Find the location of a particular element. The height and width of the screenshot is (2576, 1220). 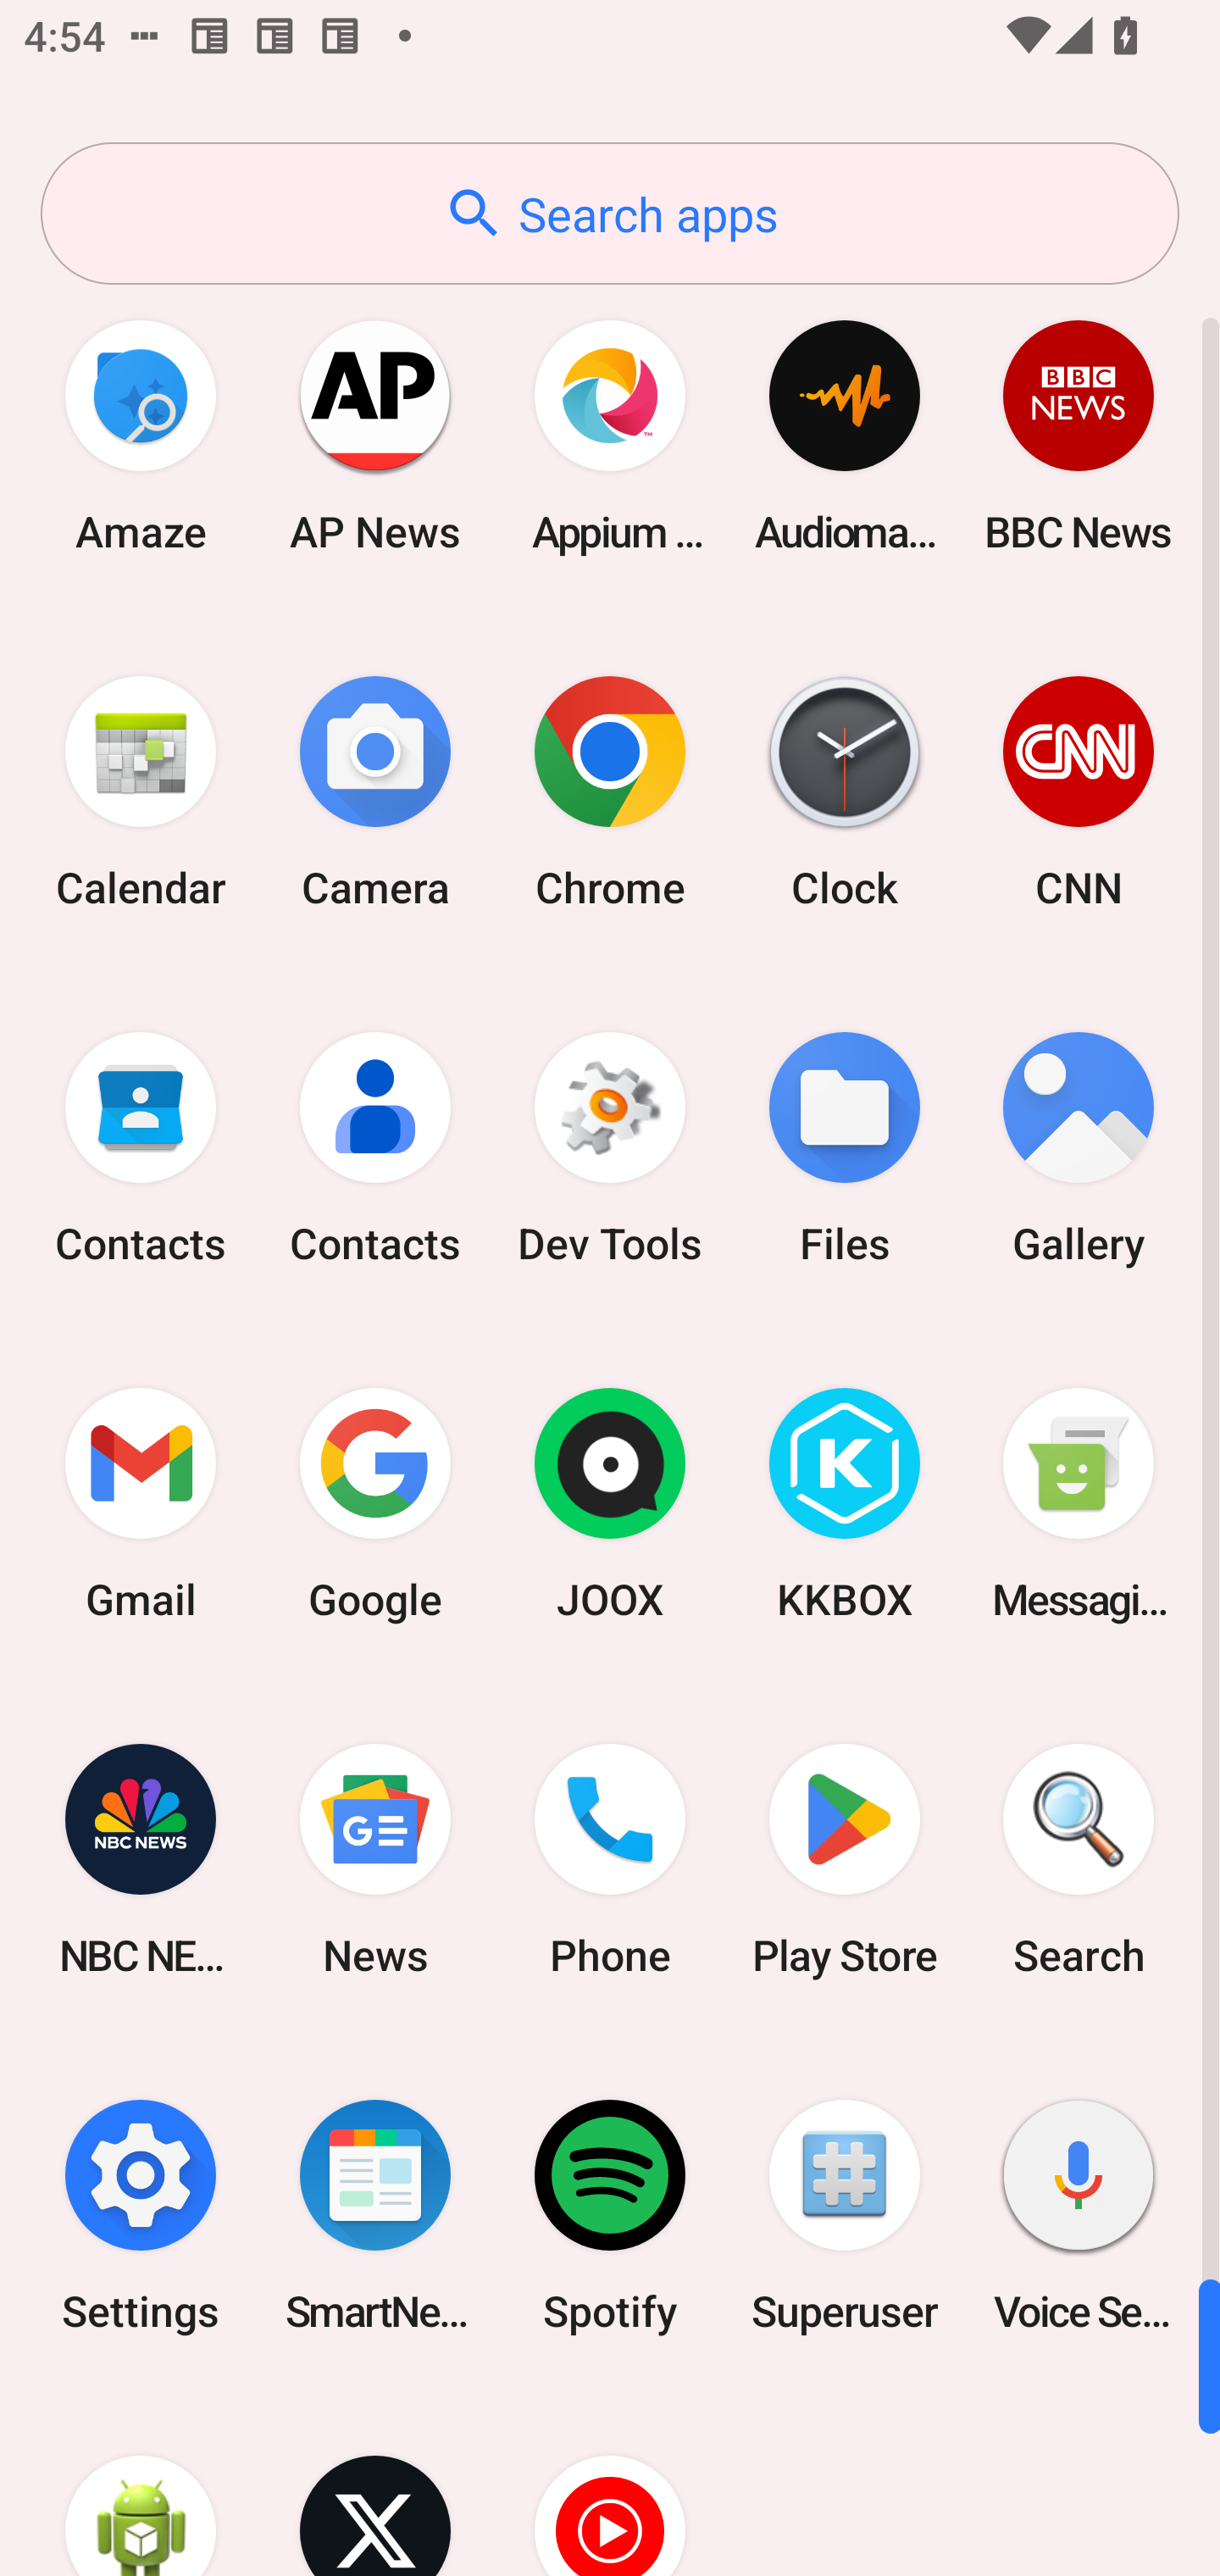

Clock is located at coordinates (844, 791).